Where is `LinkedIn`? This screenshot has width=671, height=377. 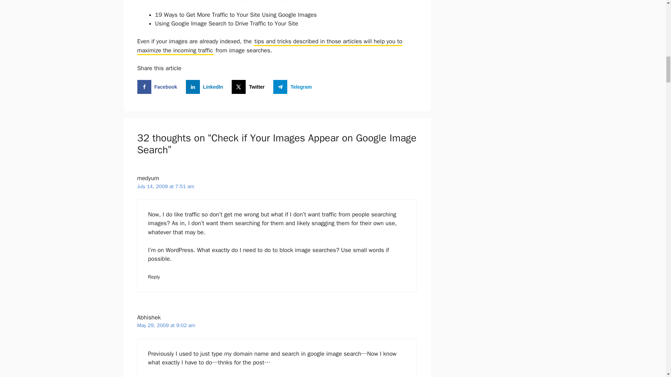
LinkedIn is located at coordinates (206, 87).